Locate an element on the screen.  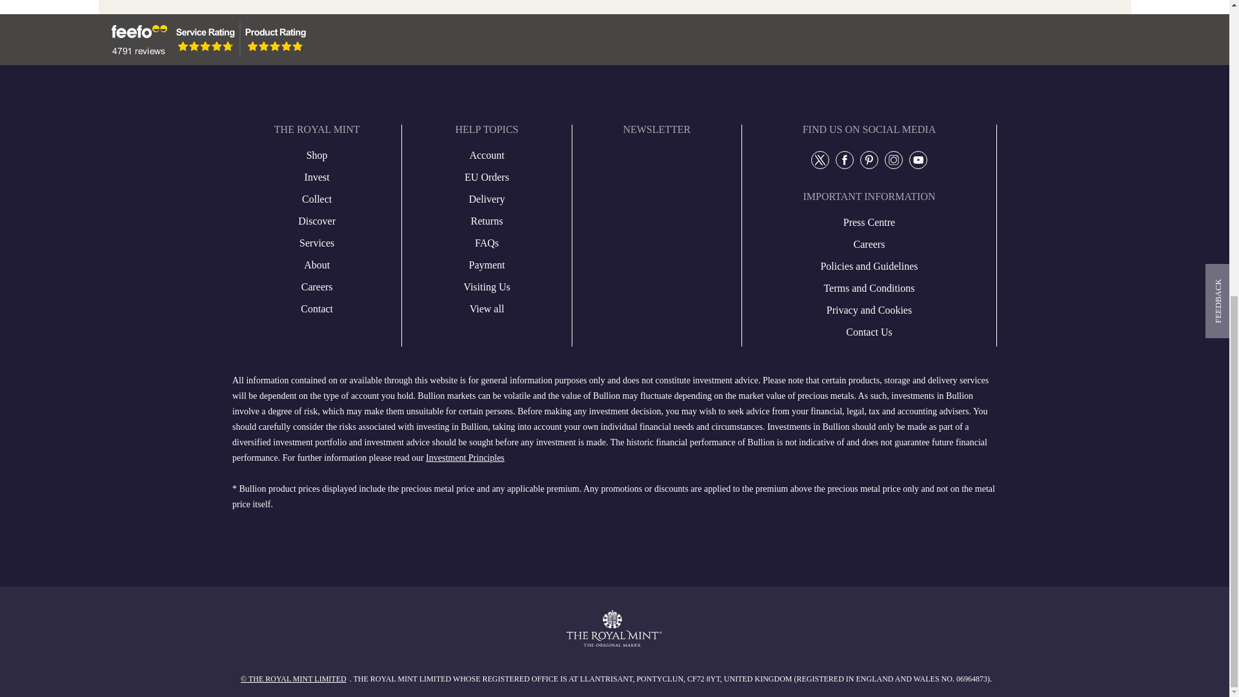
Press Centre is located at coordinates (317, 265).